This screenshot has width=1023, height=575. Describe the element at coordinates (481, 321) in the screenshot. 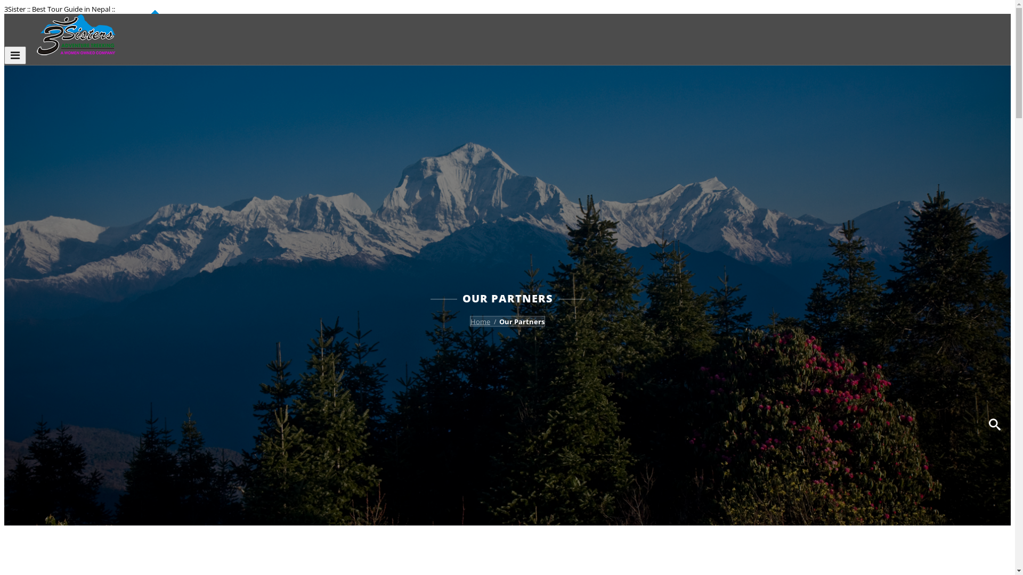

I see `Home` at that location.